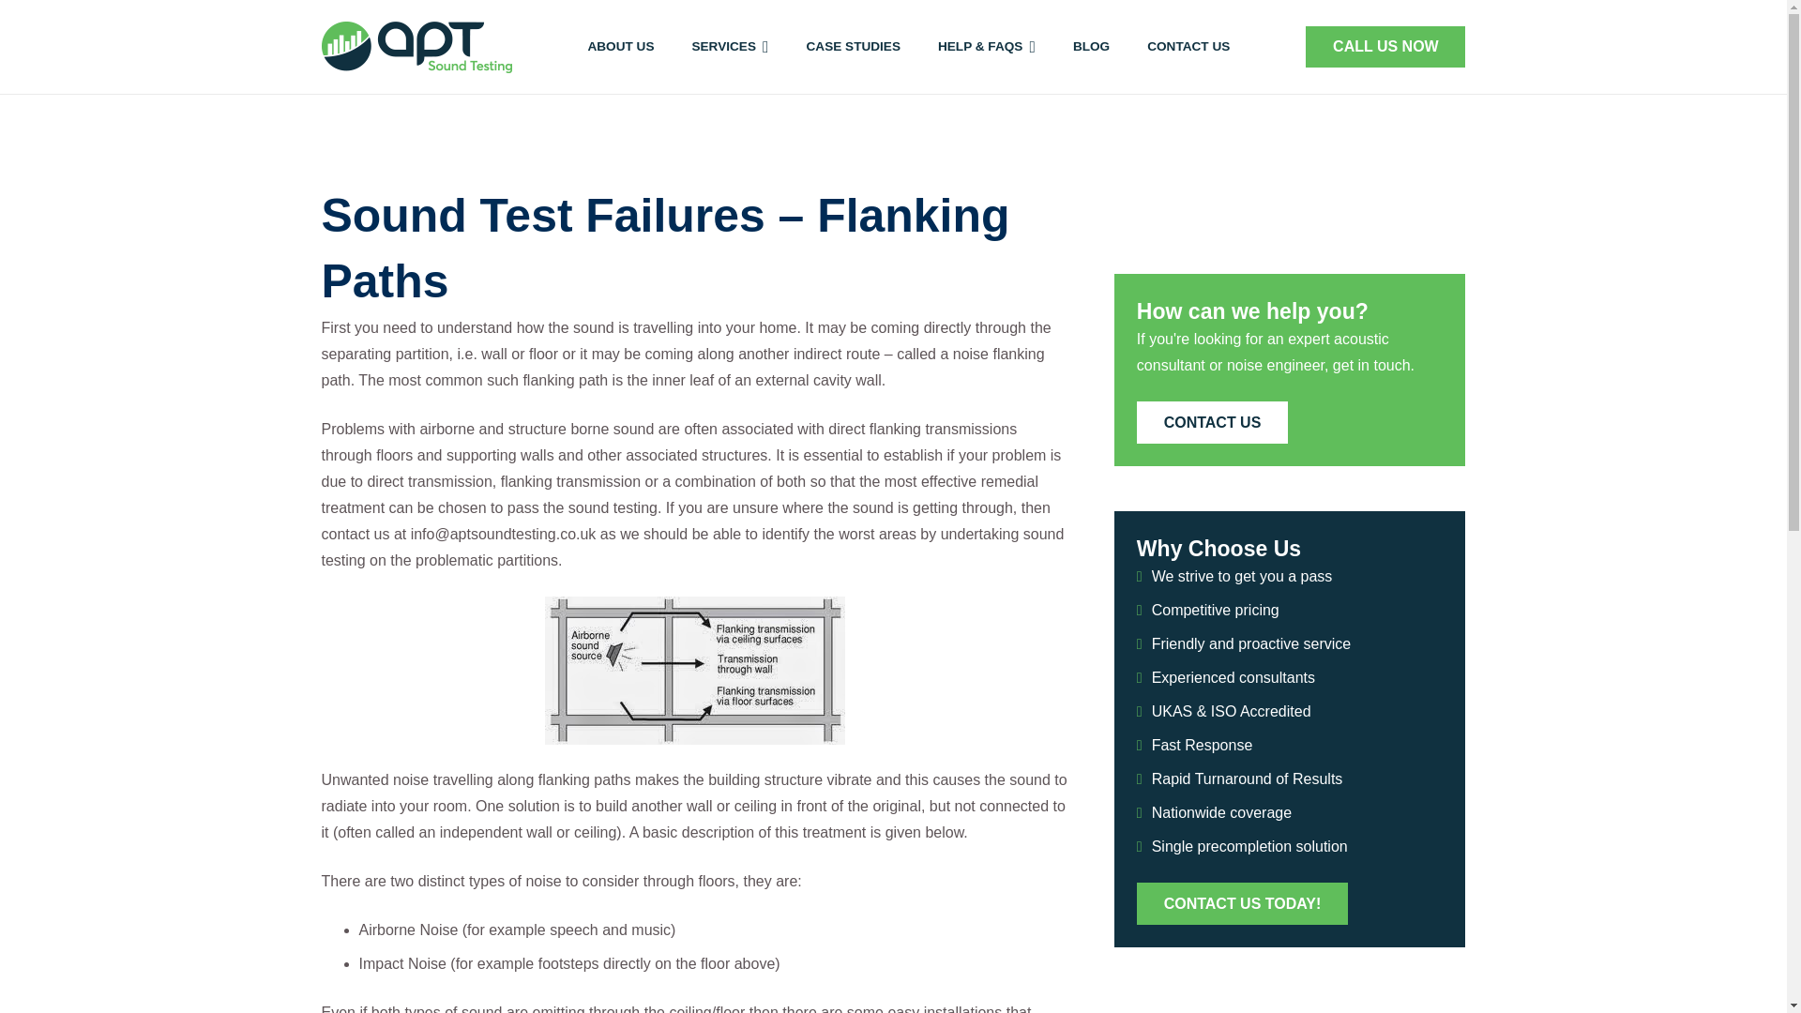 The image size is (1801, 1013). Describe the element at coordinates (1212, 422) in the screenshot. I see `CONTACT US` at that location.